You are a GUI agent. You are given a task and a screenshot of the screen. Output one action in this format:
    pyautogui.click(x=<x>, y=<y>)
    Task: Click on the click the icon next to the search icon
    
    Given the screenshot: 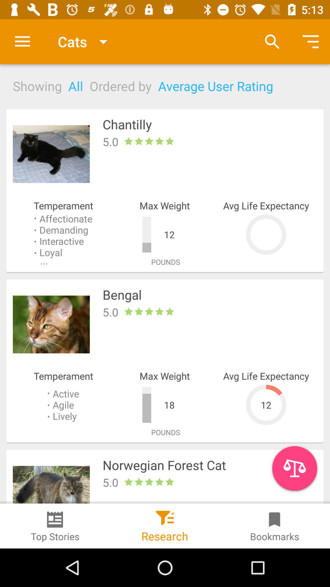 What is the action you would take?
    pyautogui.click(x=310, y=42)
    